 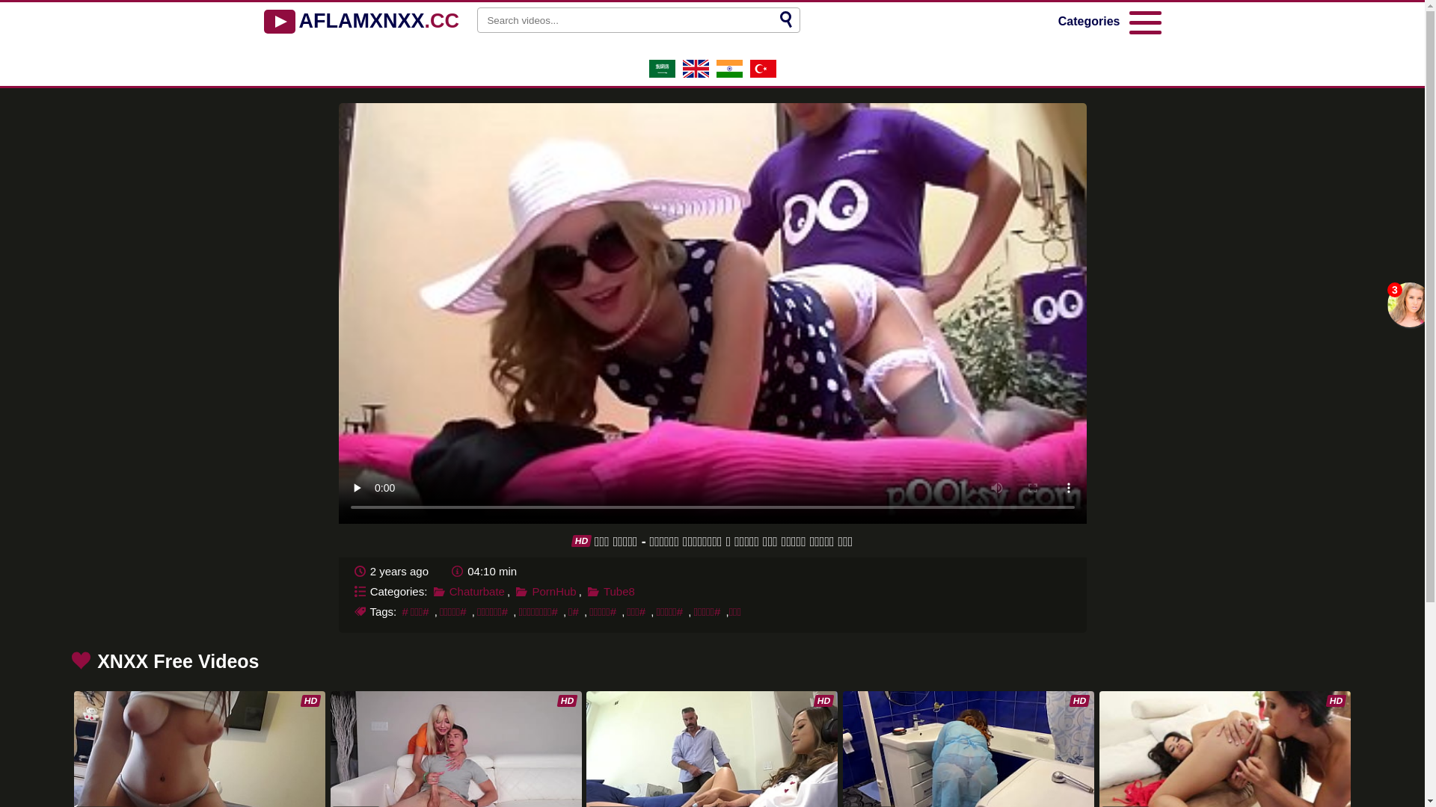 What do you see at coordinates (663, 73) in the screenshot?
I see `SA` at bounding box center [663, 73].